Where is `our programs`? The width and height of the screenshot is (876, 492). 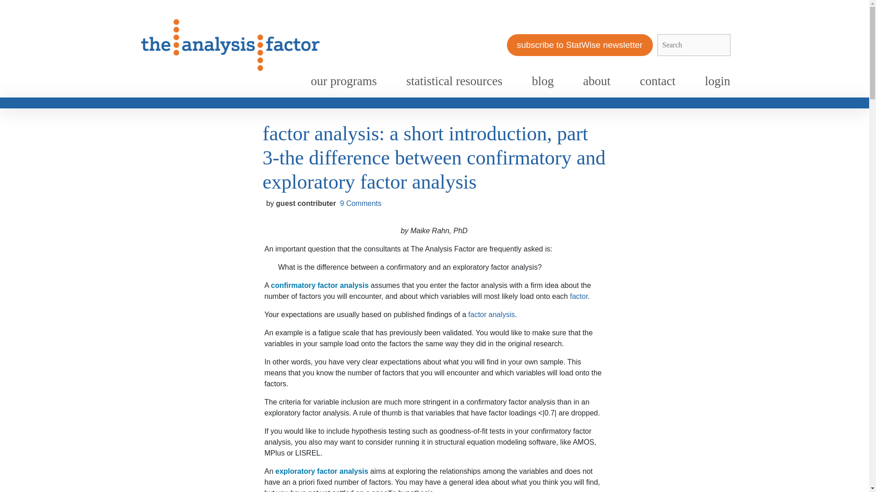 our programs is located at coordinates (344, 81).